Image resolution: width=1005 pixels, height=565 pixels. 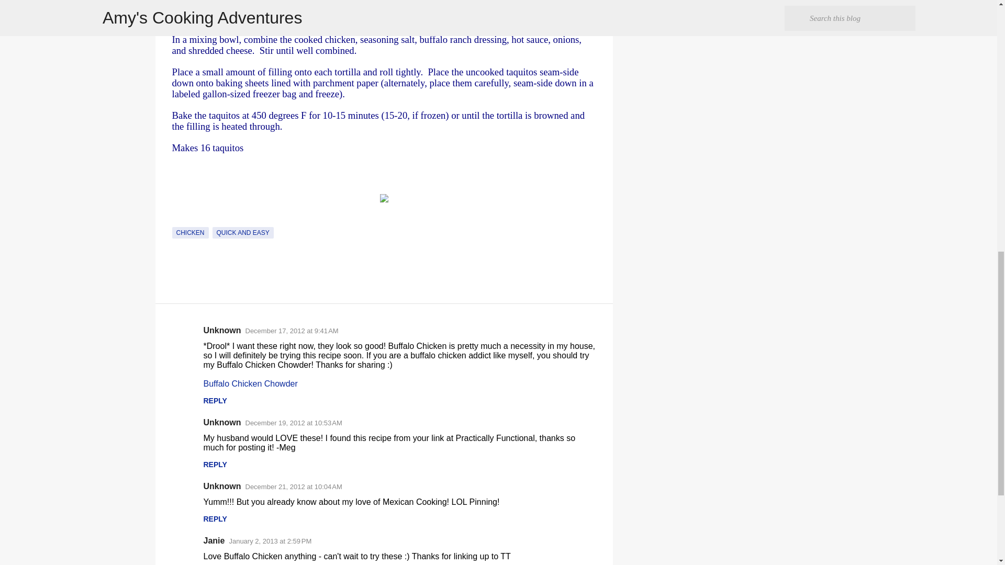 I want to click on Unknown, so click(x=222, y=487).